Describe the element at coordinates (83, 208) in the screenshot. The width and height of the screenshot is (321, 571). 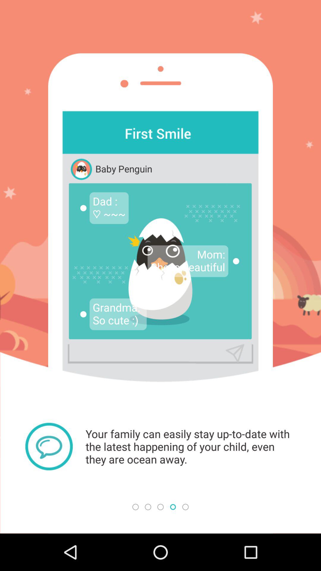
I see `click on the button which is left side of dad` at that location.